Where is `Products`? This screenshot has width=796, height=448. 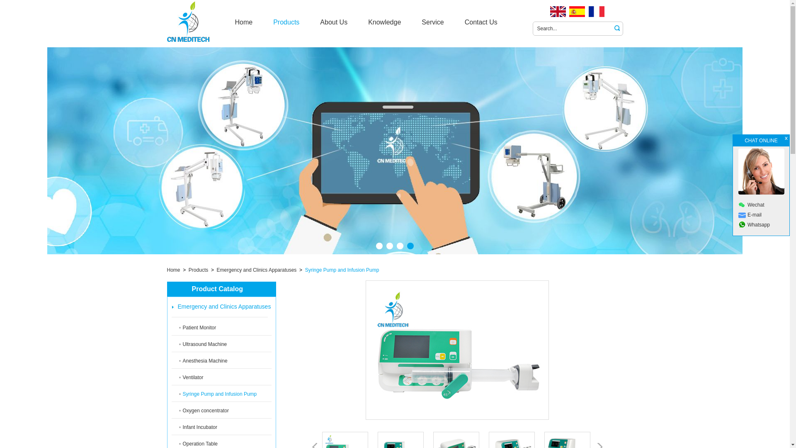
Products is located at coordinates (286, 22).